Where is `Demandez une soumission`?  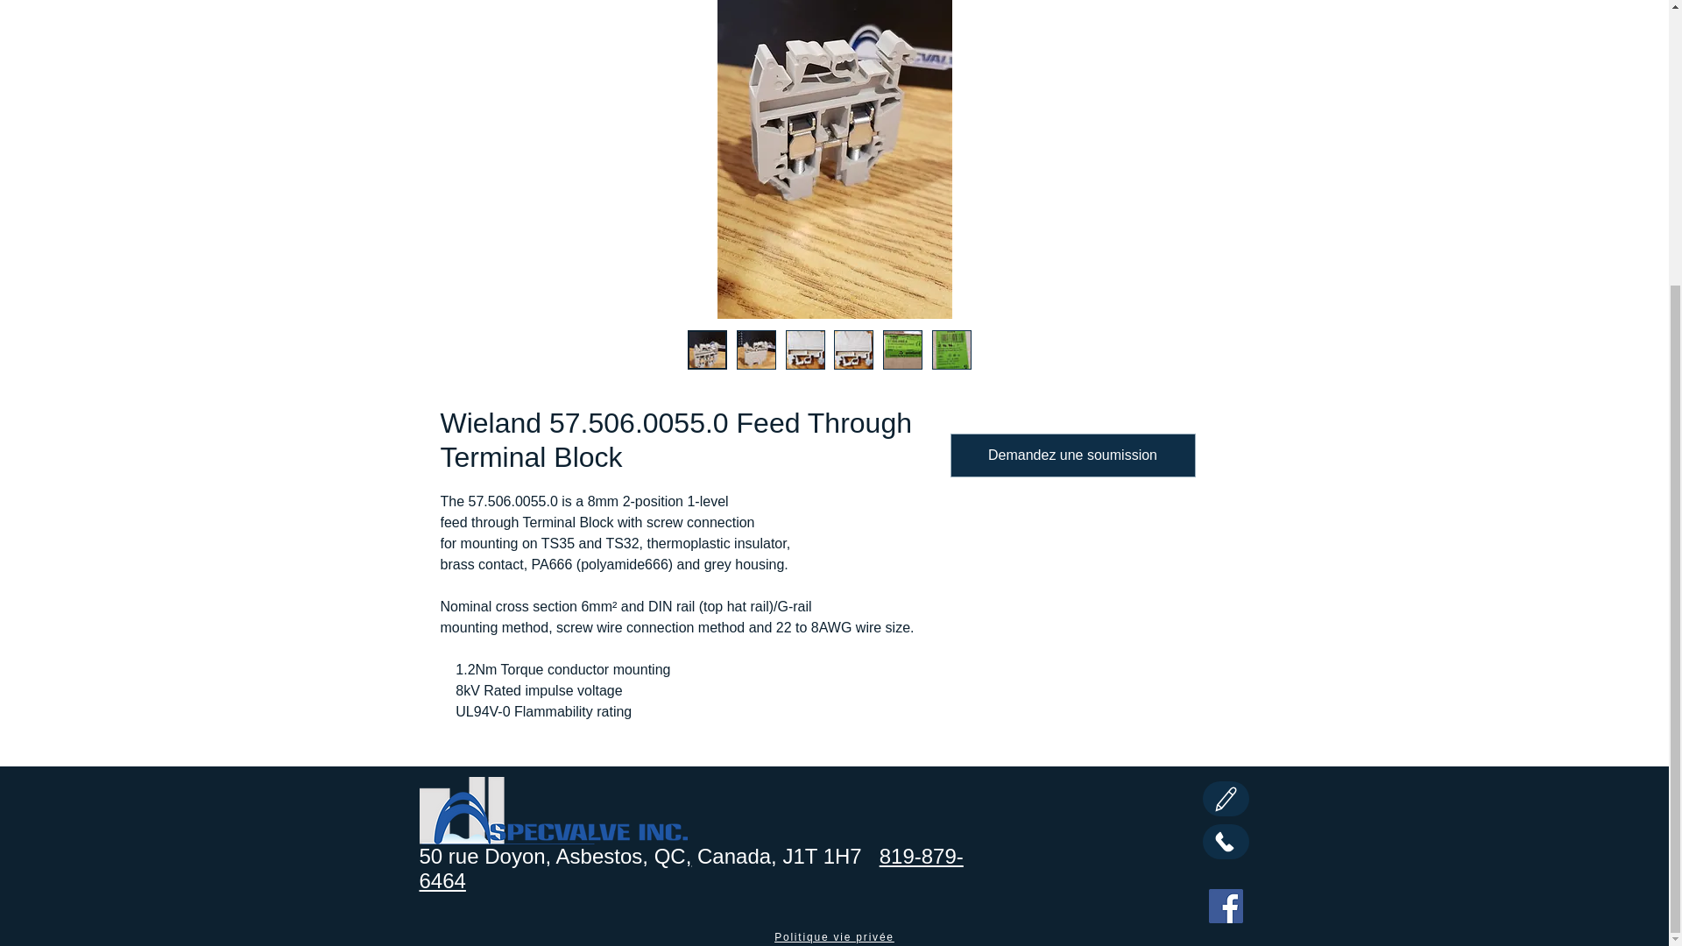 Demandez une soumission is located at coordinates (1072, 455).